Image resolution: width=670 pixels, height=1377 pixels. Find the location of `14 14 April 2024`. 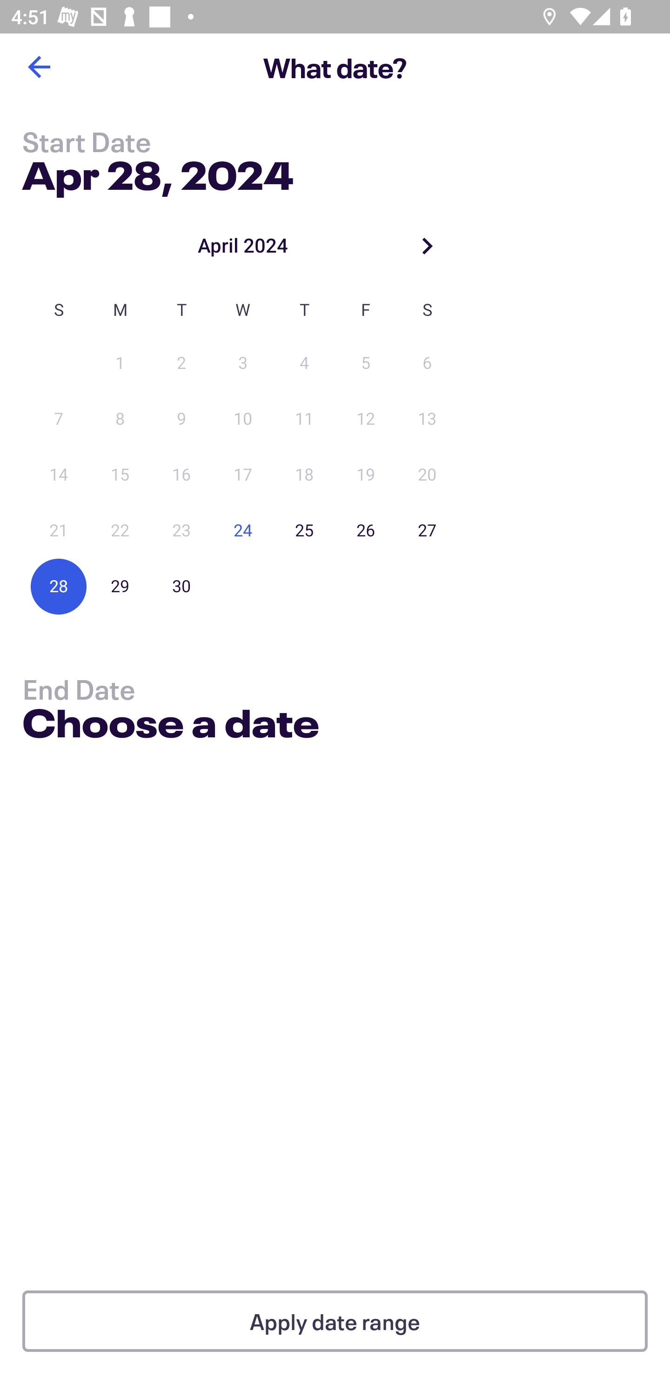

14 14 April 2024 is located at coordinates (59, 475).